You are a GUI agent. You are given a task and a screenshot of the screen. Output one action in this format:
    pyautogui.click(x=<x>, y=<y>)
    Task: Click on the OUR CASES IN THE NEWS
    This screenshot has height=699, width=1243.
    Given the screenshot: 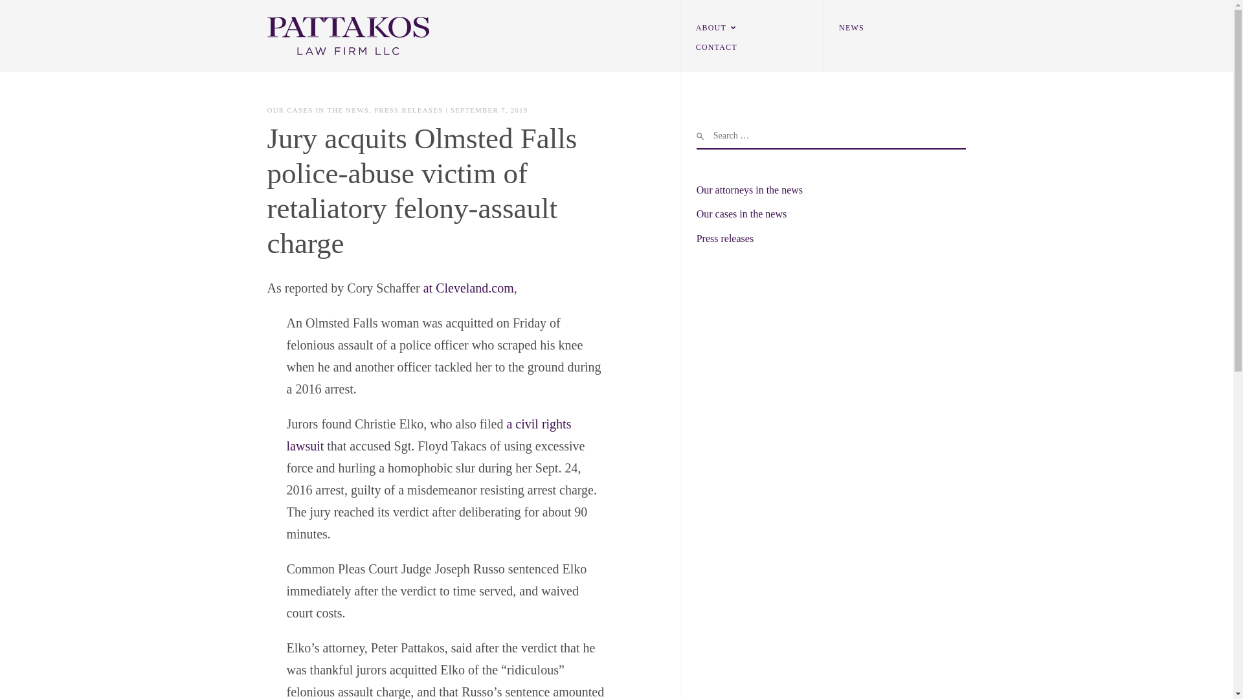 What is the action you would take?
    pyautogui.click(x=318, y=110)
    